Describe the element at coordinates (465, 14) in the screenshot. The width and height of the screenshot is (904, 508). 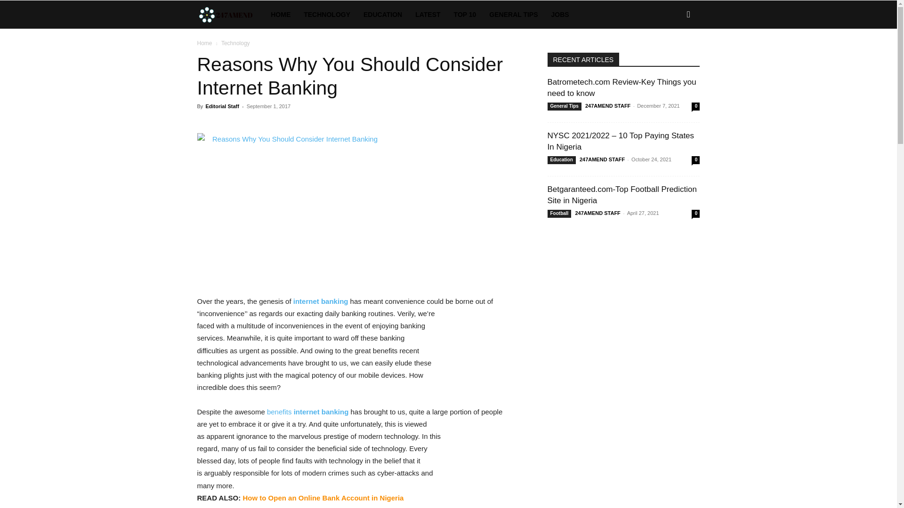
I see `TOP 10` at that location.